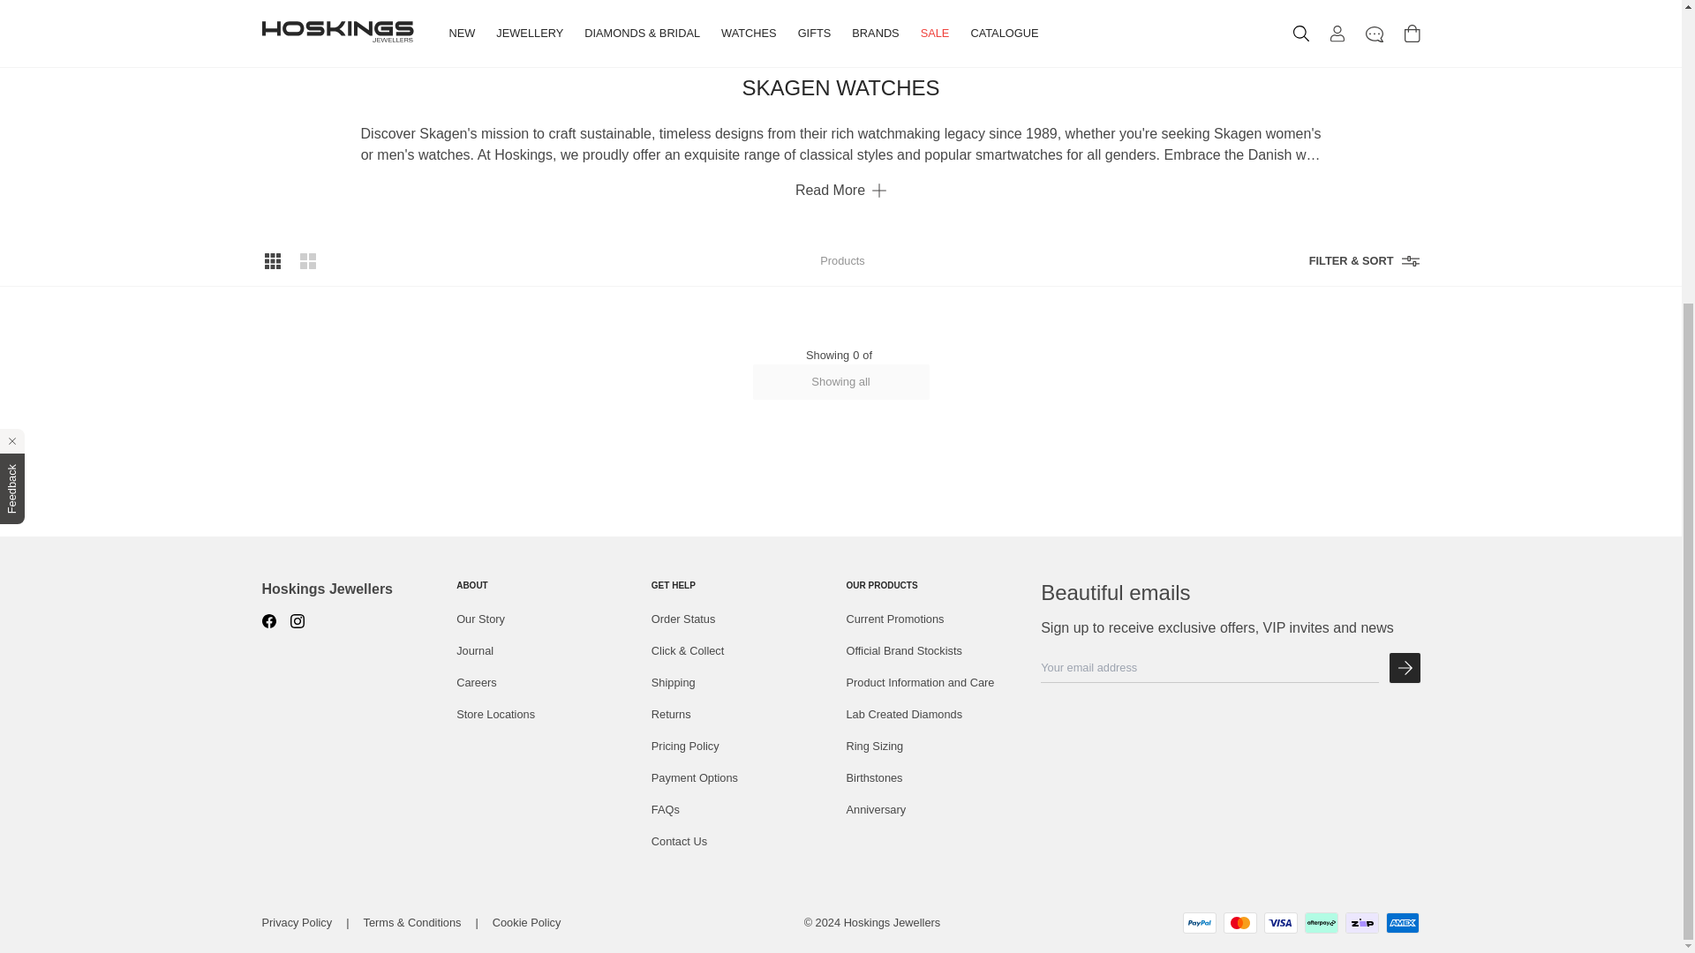  What do you see at coordinates (743, 619) in the screenshot?
I see `Order Status` at bounding box center [743, 619].